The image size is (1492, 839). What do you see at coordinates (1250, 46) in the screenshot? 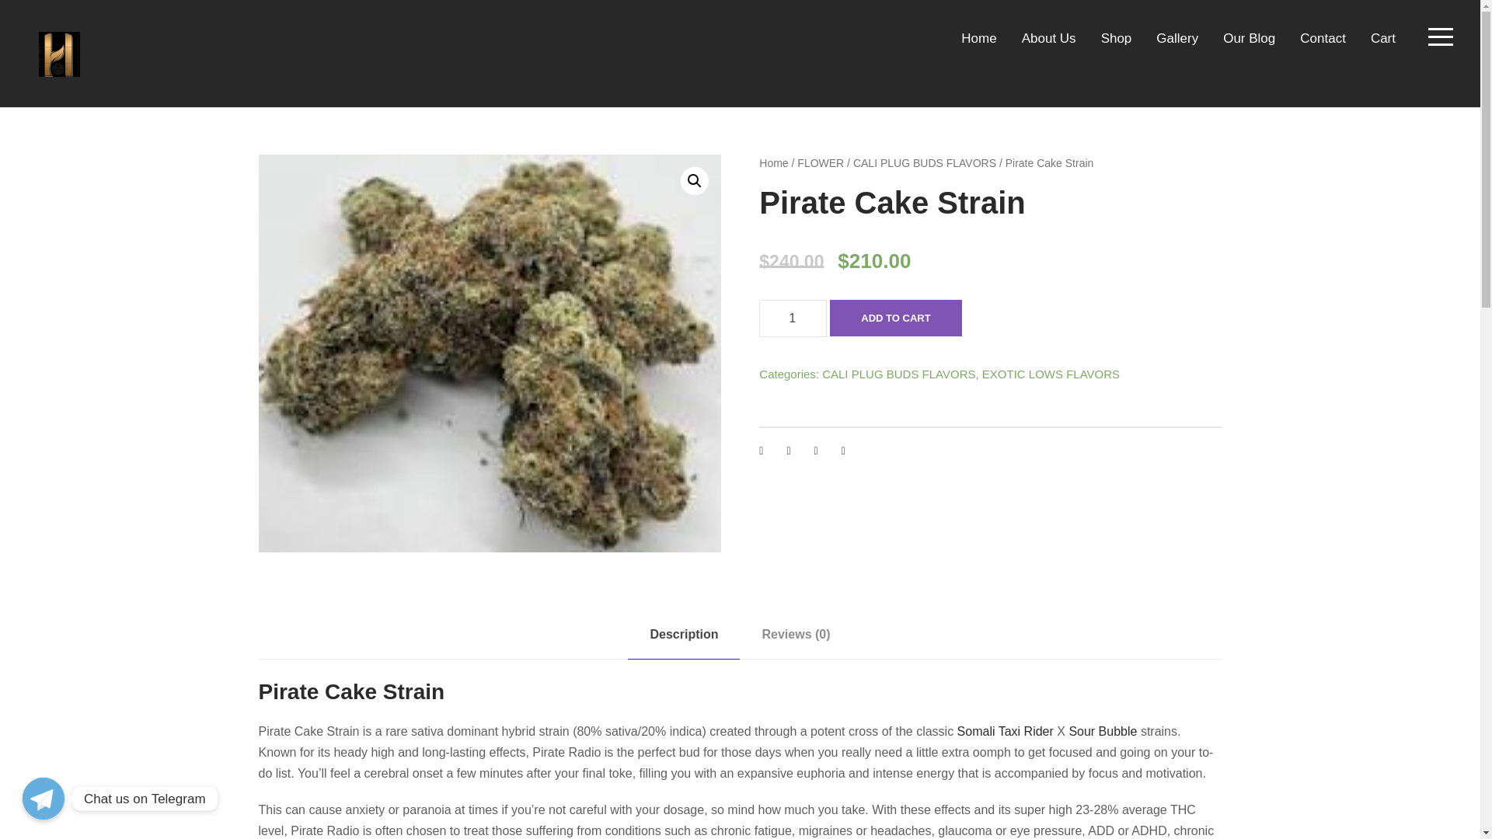
I see `Our Blog` at bounding box center [1250, 46].